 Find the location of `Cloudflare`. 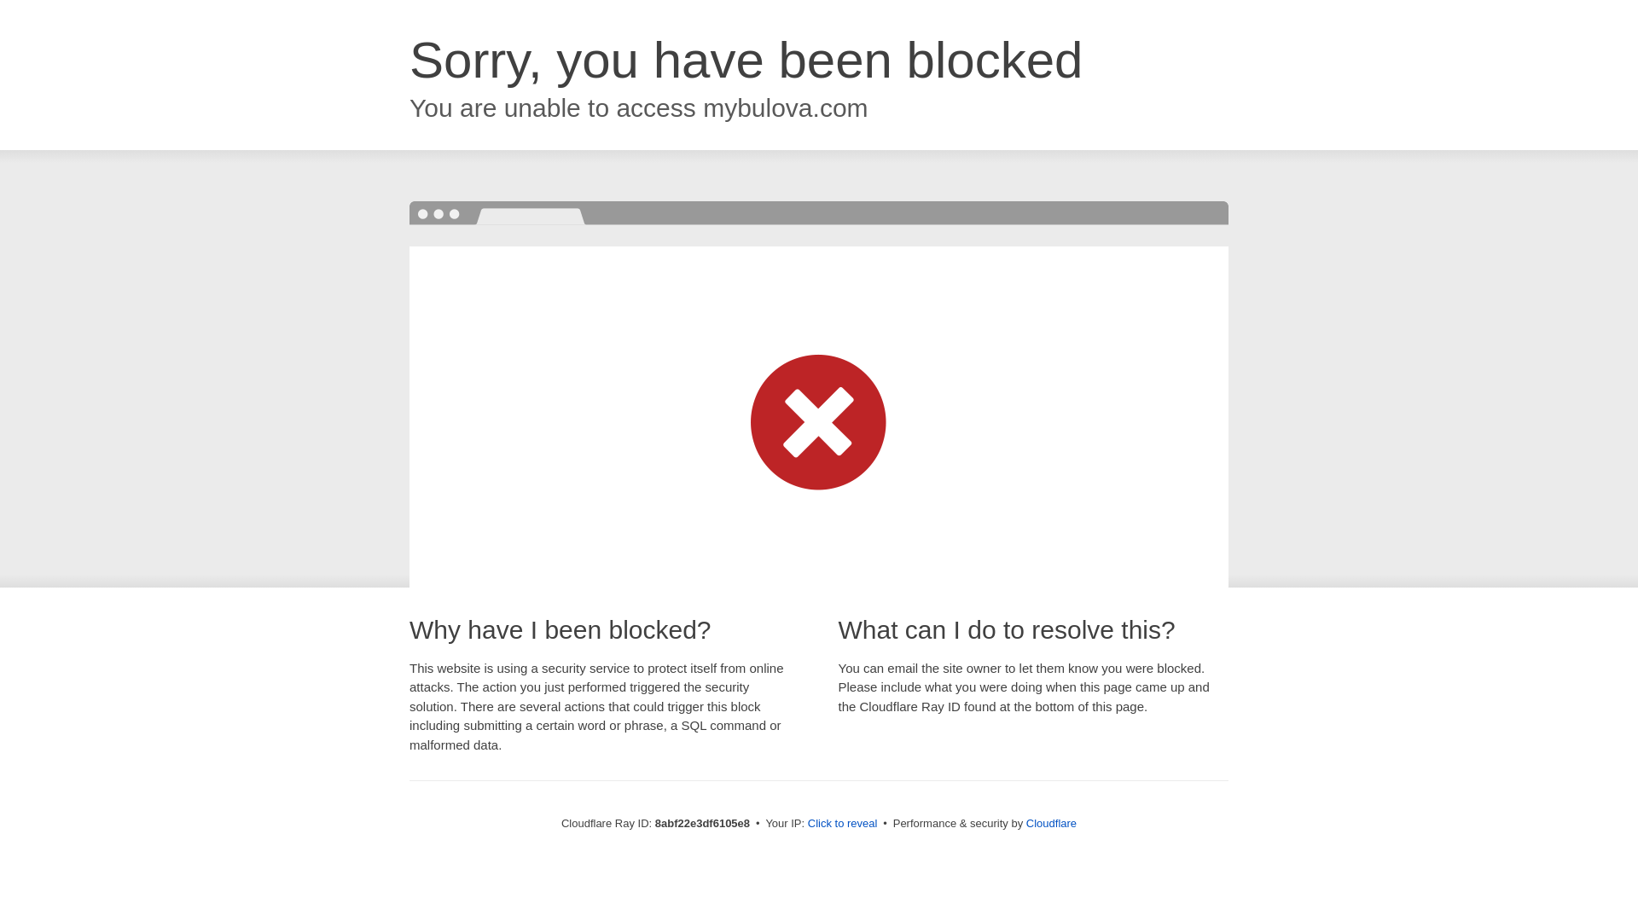

Cloudflare is located at coordinates (1051, 823).